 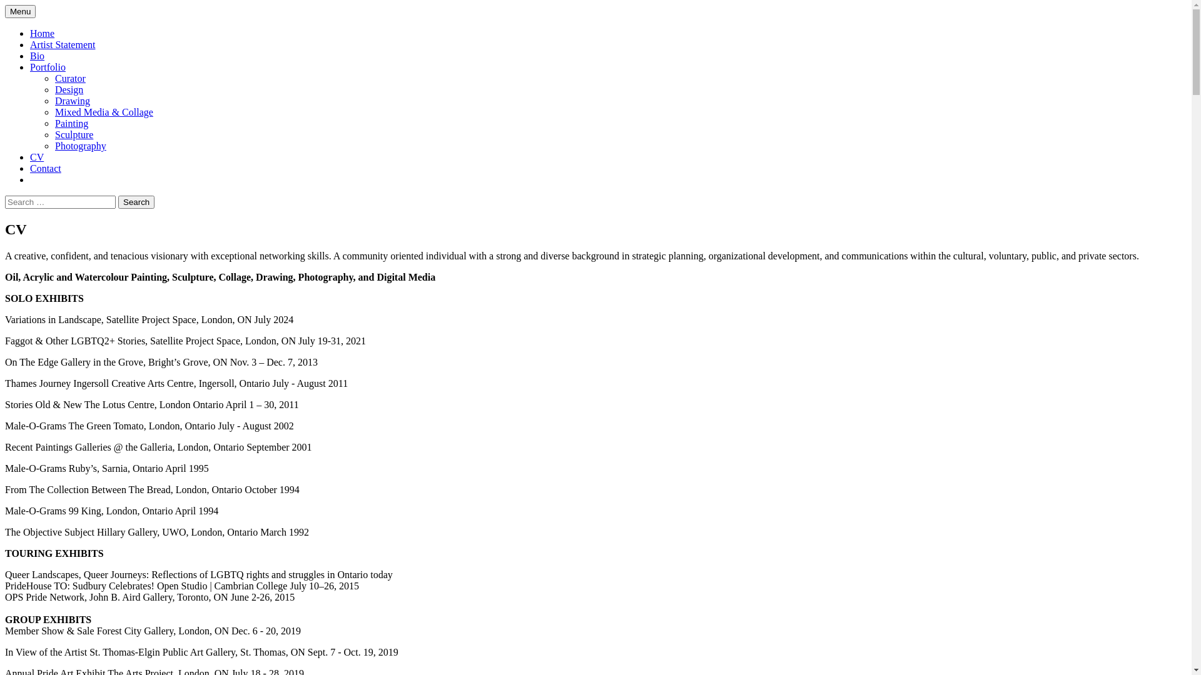 I want to click on Contact, so click(x=46, y=169).